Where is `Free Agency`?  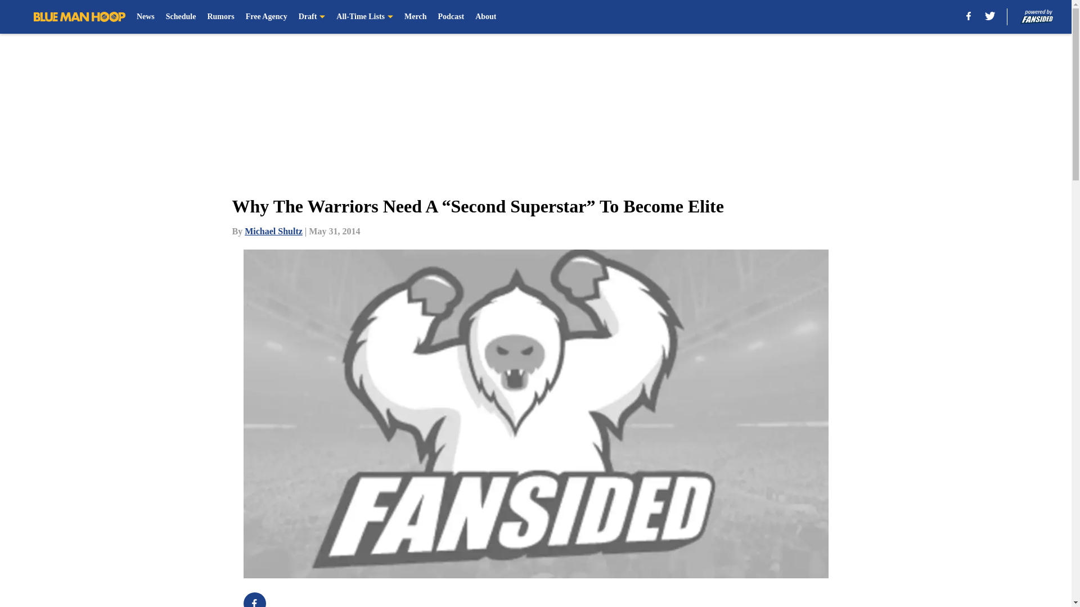 Free Agency is located at coordinates (267, 17).